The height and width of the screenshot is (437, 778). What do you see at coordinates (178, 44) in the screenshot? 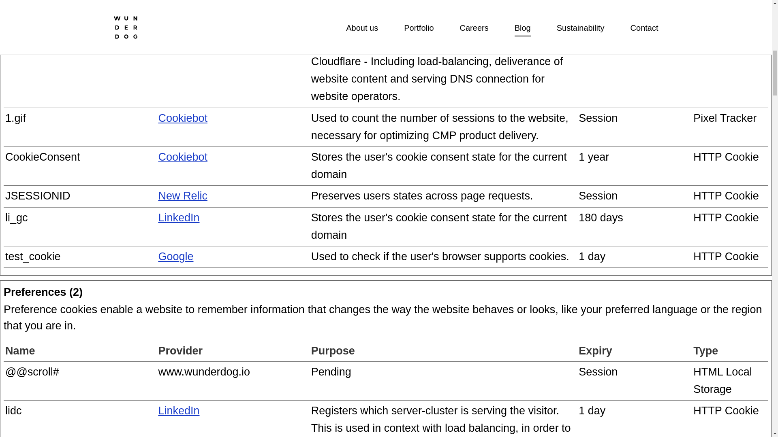
I see `Hubspot` at bounding box center [178, 44].